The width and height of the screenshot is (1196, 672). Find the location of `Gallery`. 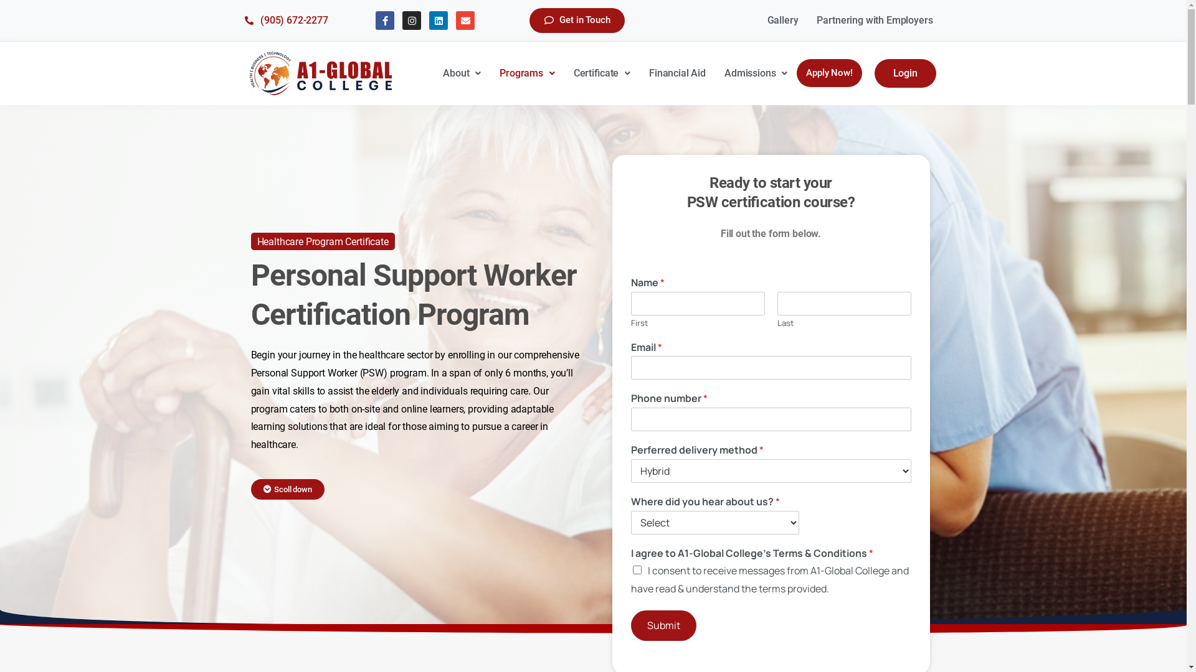

Gallery is located at coordinates (783, 21).